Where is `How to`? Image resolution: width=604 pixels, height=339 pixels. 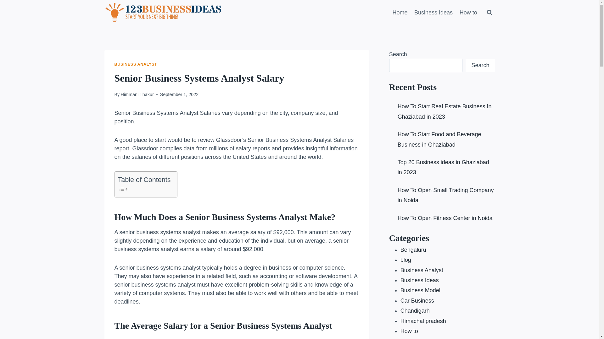
How to is located at coordinates (409, 331).